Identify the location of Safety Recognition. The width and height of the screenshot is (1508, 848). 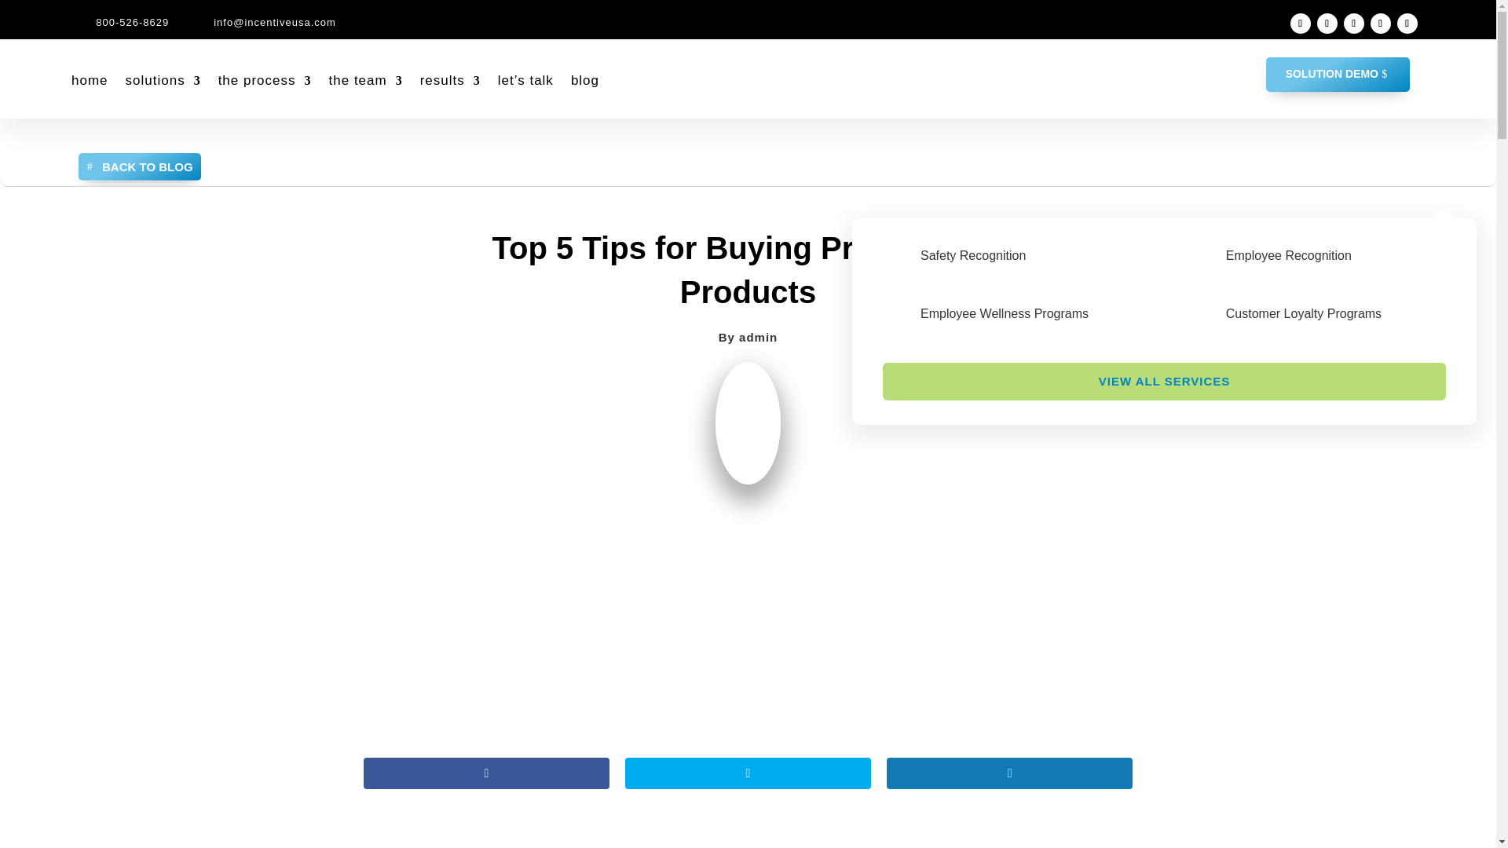
(972, 255).